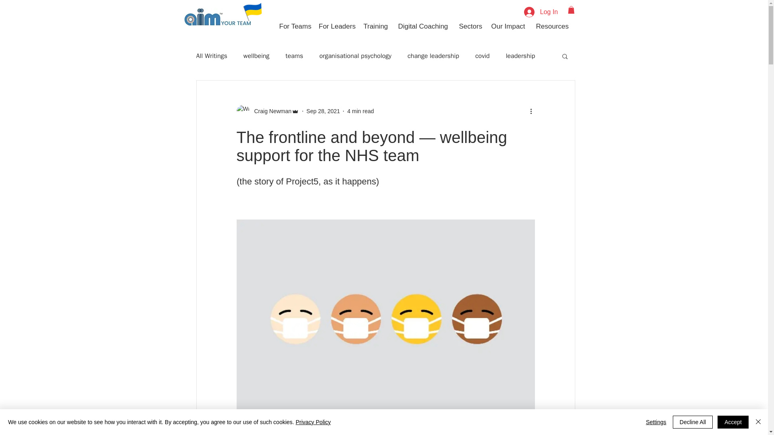 This screenshot has width=774, height=435. What do you see at coordinates (508, 26) in the screenshot?
I see `Our Impact` at bounding box center [508, 26].